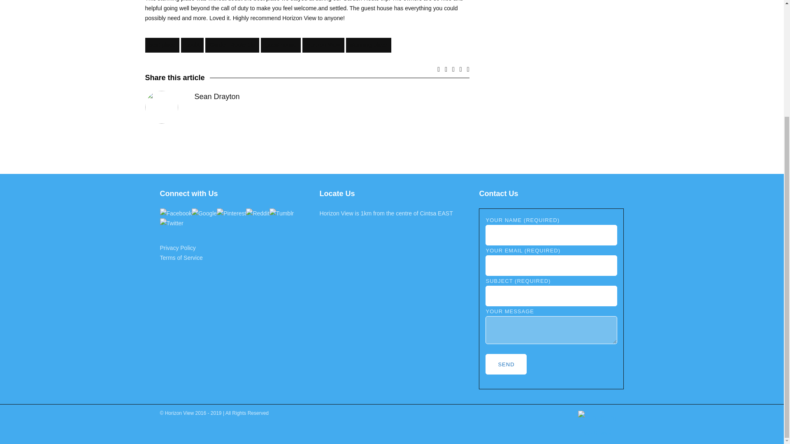  Describe the element at coordinates (232, 45) in the screenshot. I see `Garden Route trip` at that location.